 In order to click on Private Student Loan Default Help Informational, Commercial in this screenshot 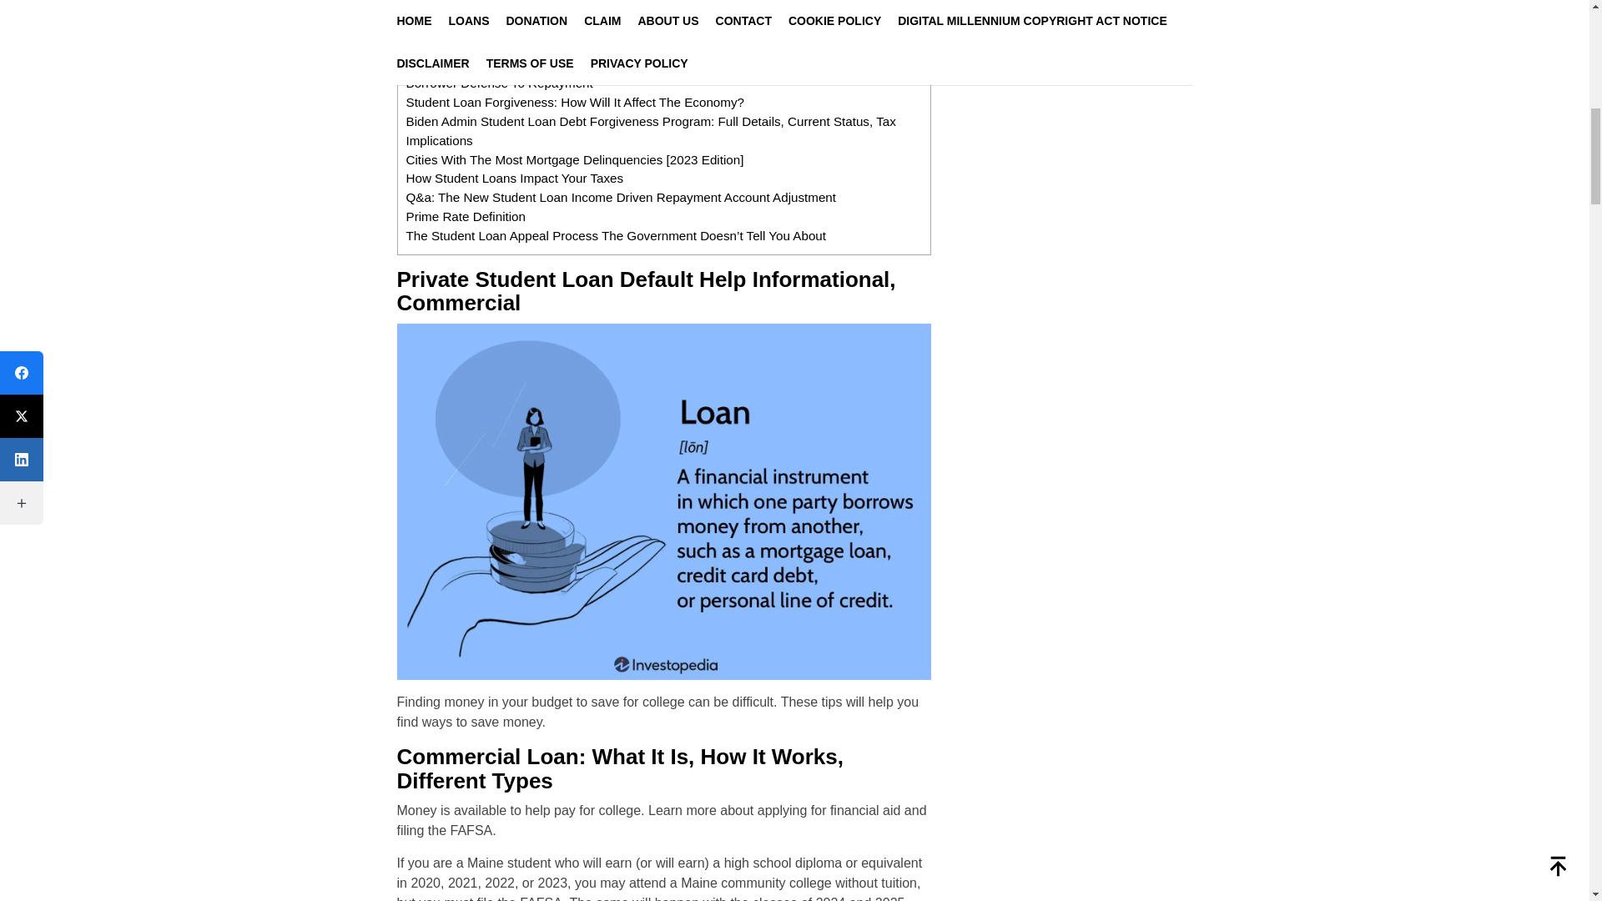, I will do `click(576, 7)`.